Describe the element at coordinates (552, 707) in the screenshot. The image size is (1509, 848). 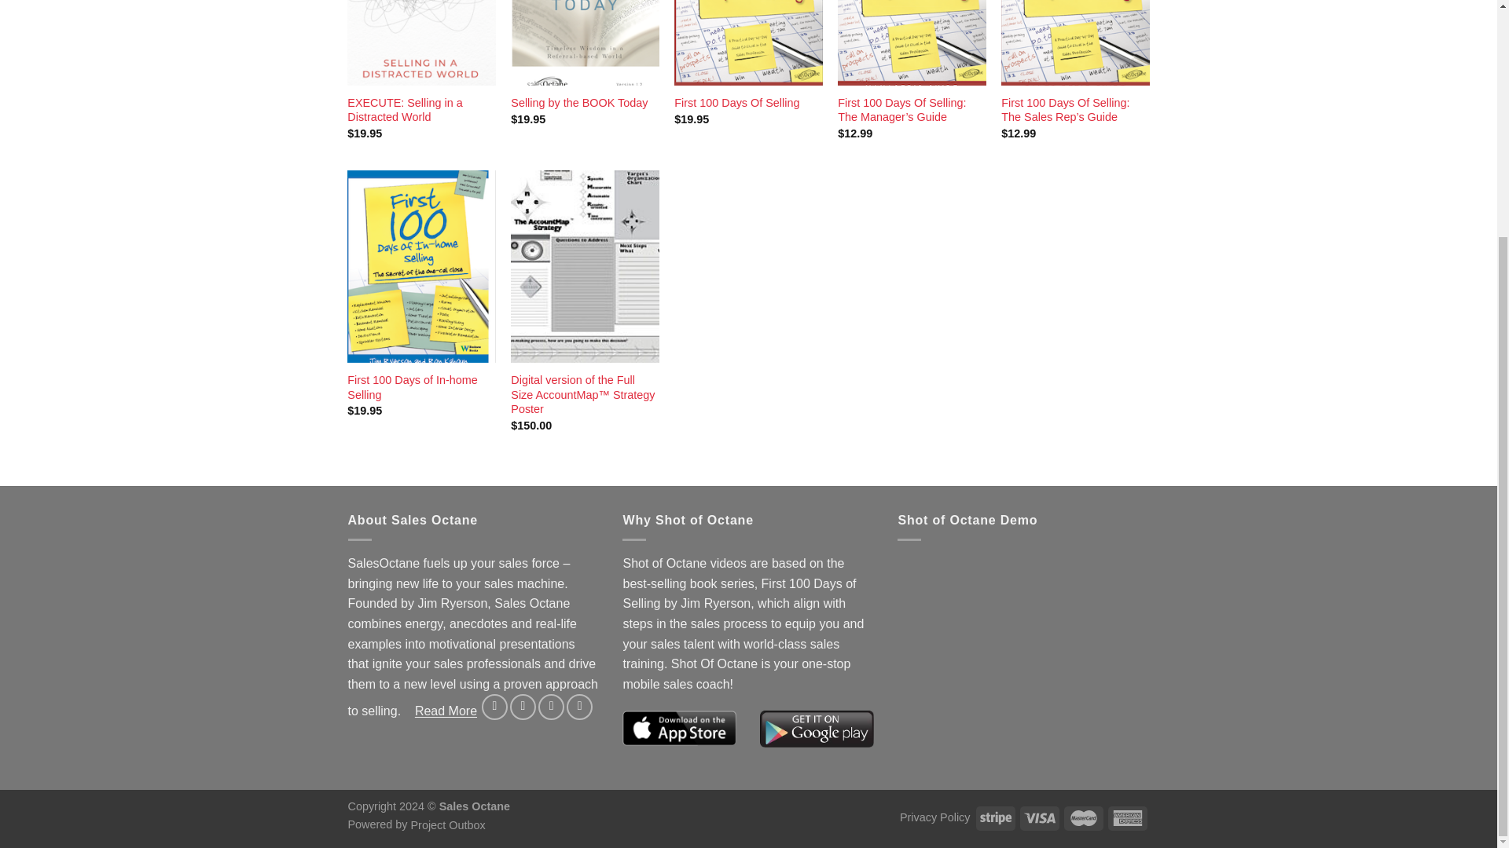
I see `Send us an email` at that location.